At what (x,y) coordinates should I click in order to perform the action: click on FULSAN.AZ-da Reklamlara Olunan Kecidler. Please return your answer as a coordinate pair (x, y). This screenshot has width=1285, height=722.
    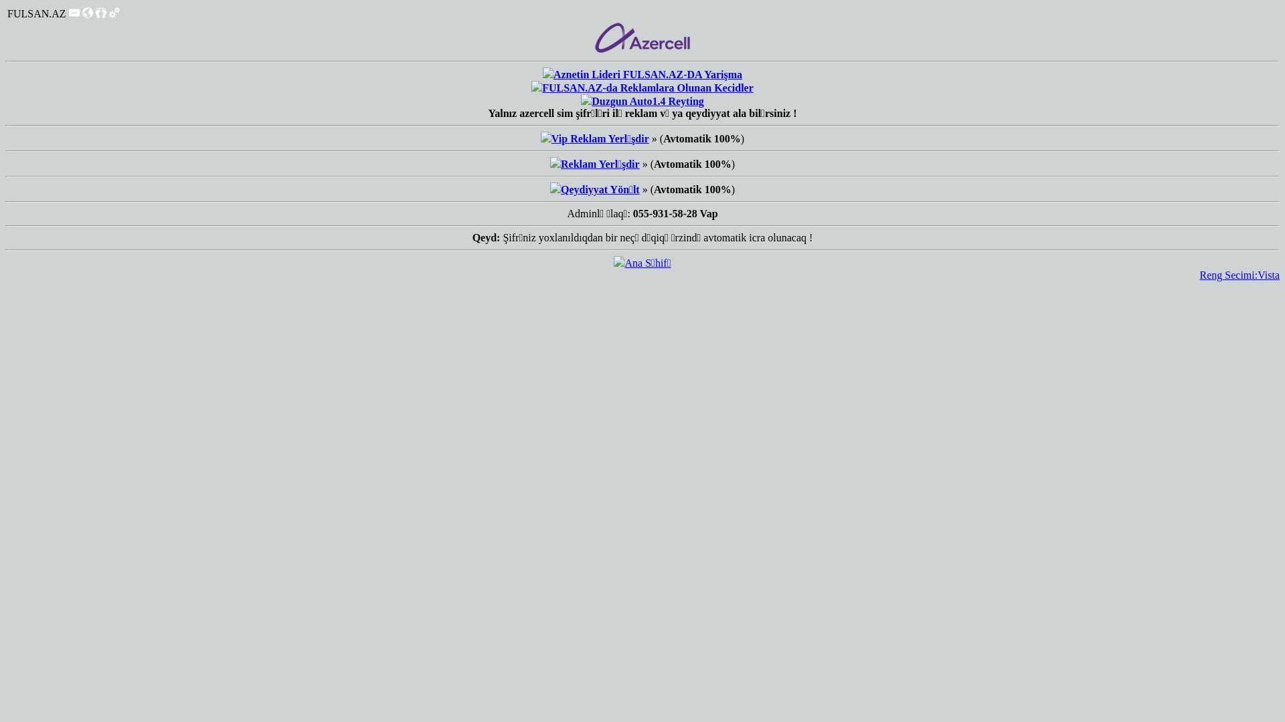
    Looking at the image, I should click on (648, 88).